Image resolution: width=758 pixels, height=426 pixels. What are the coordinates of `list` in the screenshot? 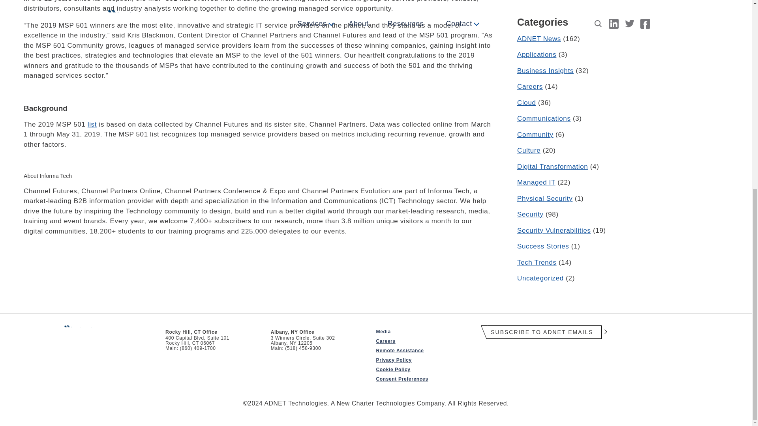 It's located at (92, 124).